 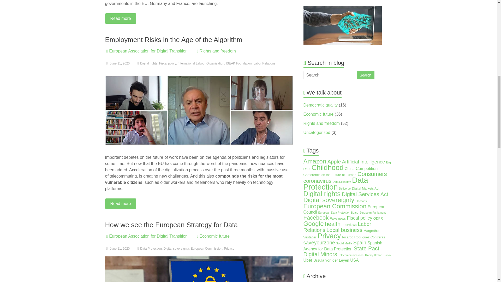 I want to click on Data Protection, so click(x=151, y=249).